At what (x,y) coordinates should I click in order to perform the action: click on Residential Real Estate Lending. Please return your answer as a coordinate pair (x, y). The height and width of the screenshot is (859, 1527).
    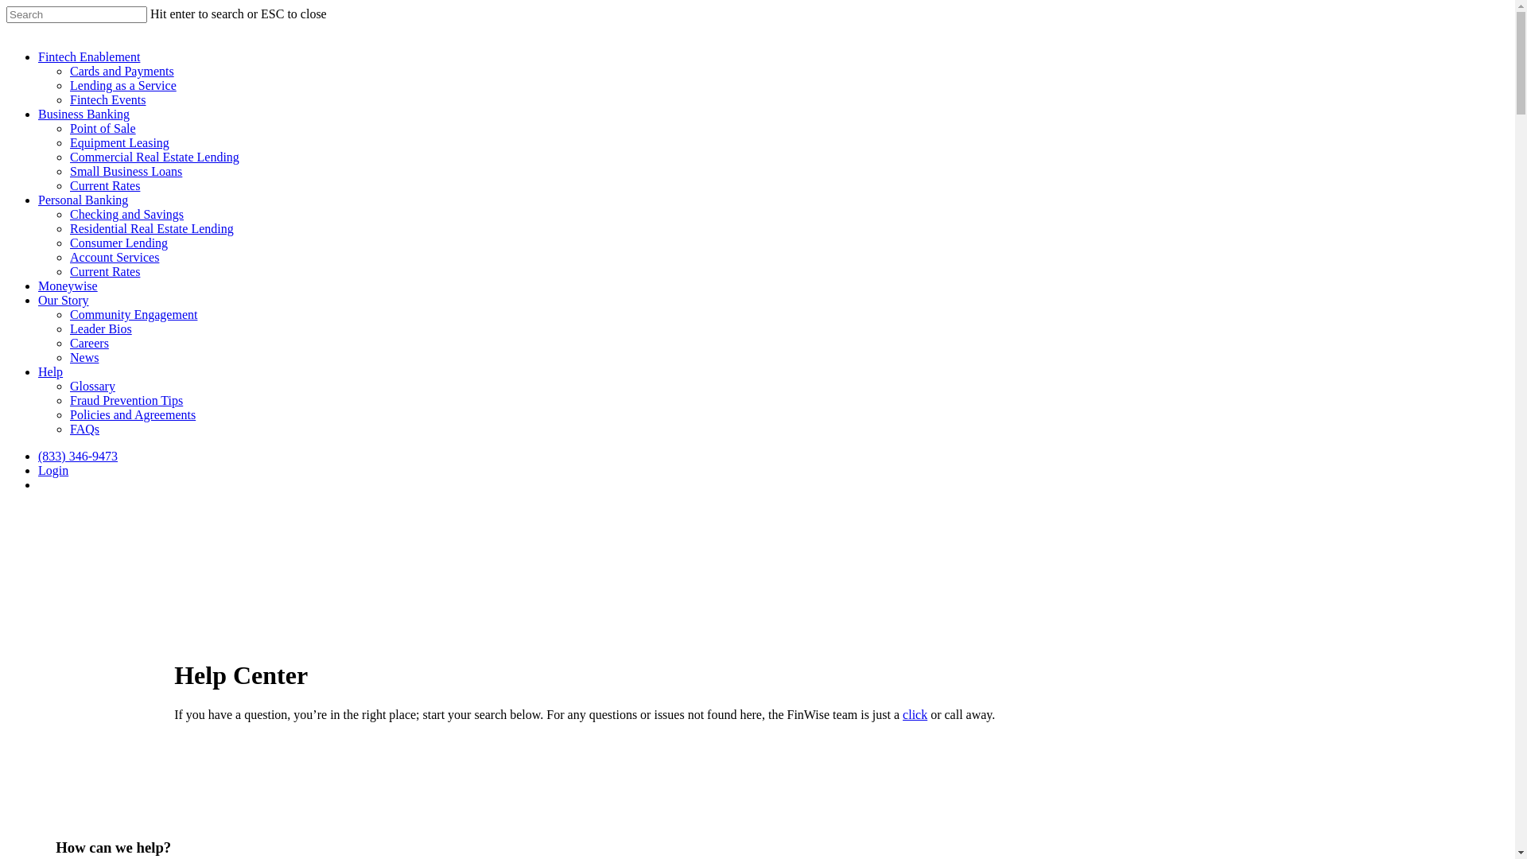
    Looking at the image, I should click on (152, 229).